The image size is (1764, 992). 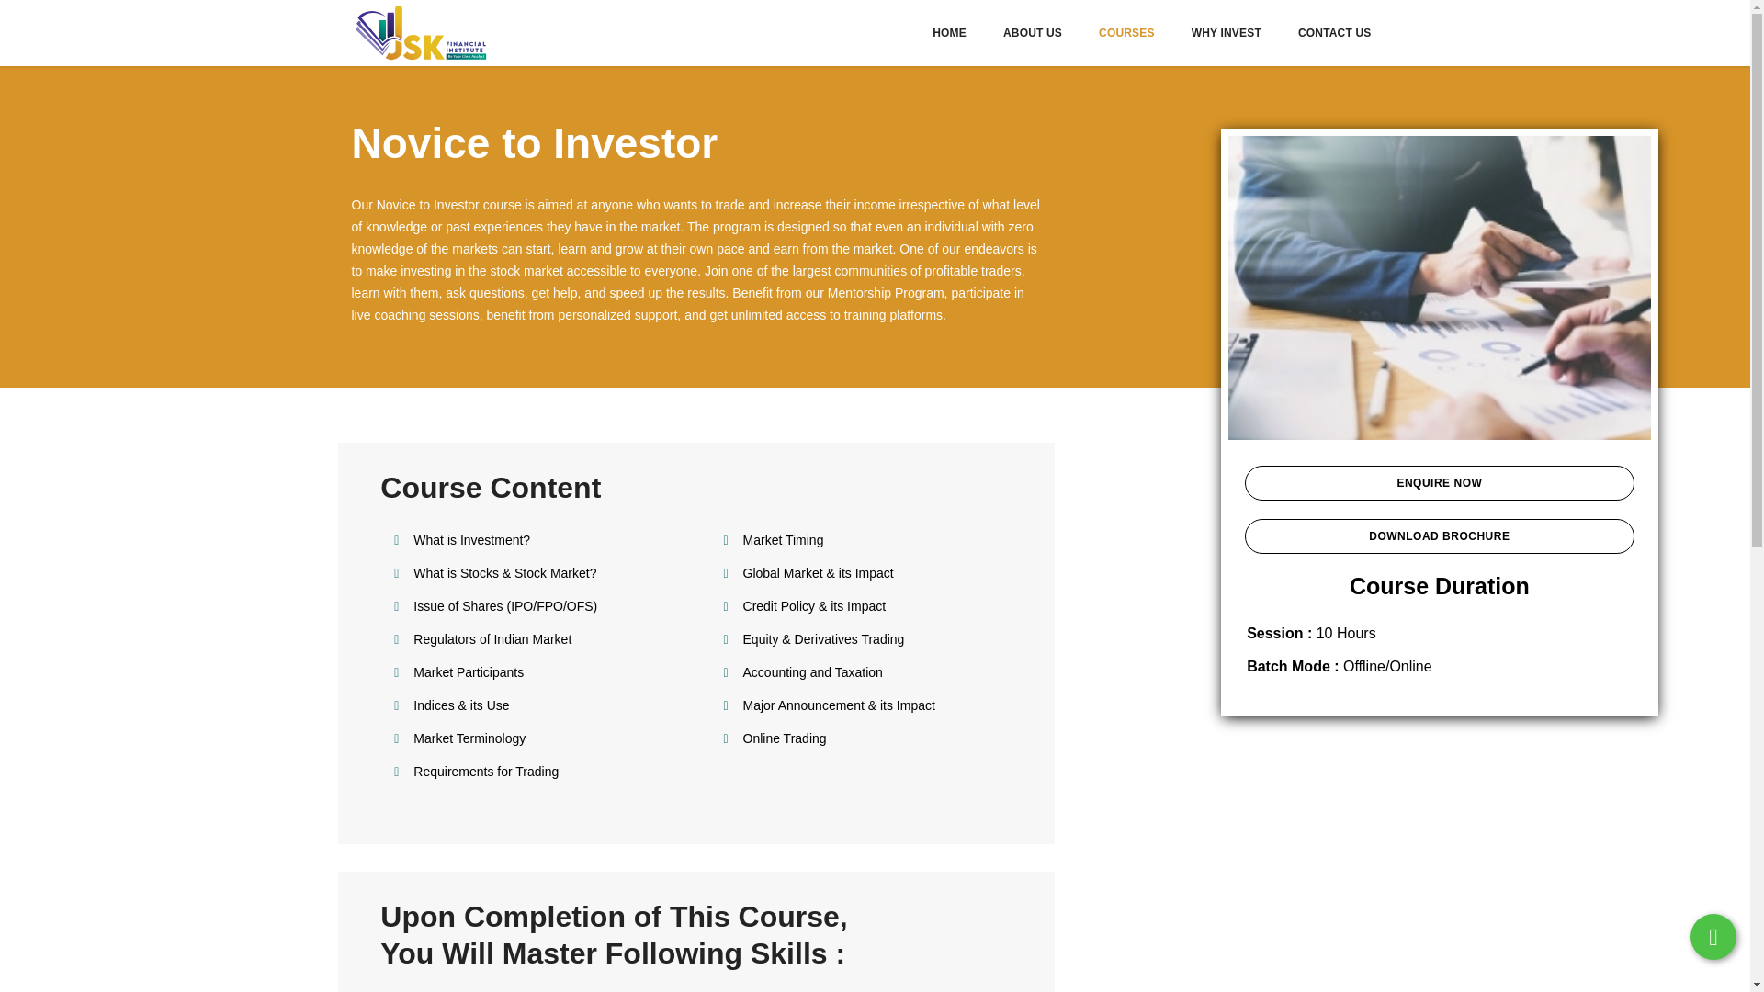 What do you see at coordinates (1440, 535) in the screenshot?
I see `DOWNLOAD BROCHURE` at bounding box center [1440, 535].